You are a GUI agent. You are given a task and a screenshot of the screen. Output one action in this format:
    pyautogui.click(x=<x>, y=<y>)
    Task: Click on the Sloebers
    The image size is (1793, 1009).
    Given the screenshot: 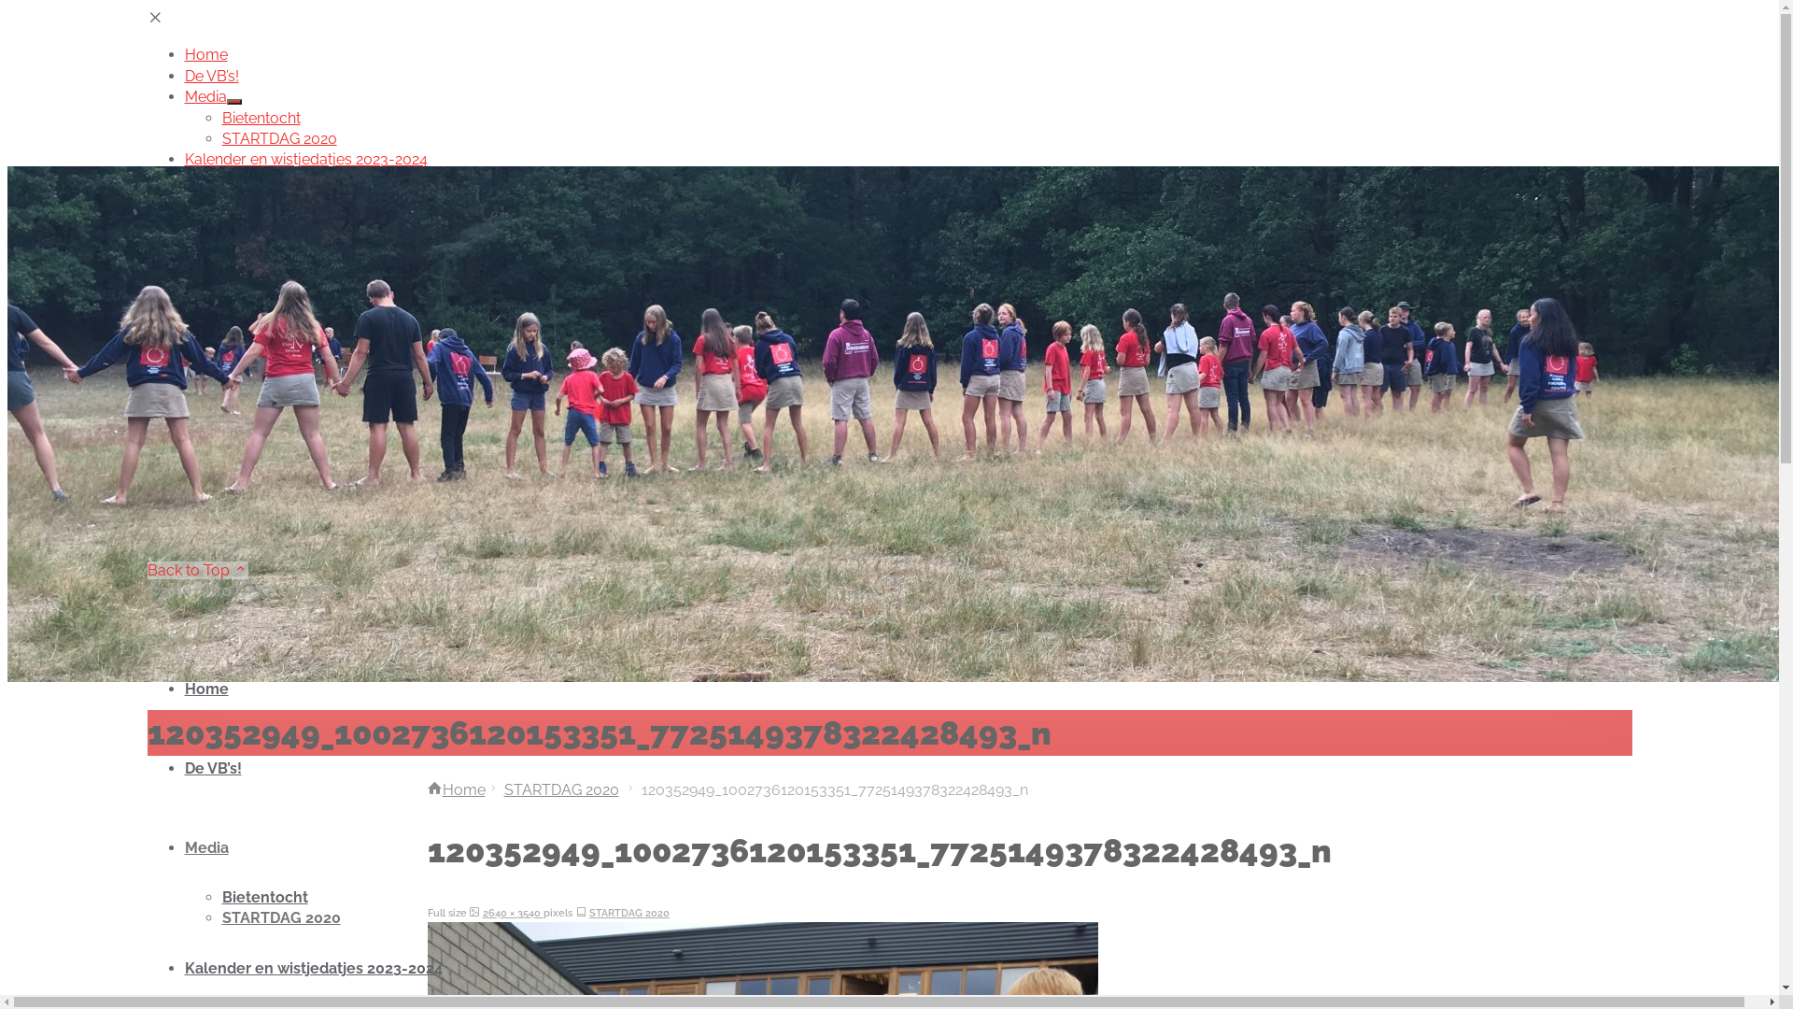 What is the action you would take?
    pyautogui.click(x=253, y=202)
    